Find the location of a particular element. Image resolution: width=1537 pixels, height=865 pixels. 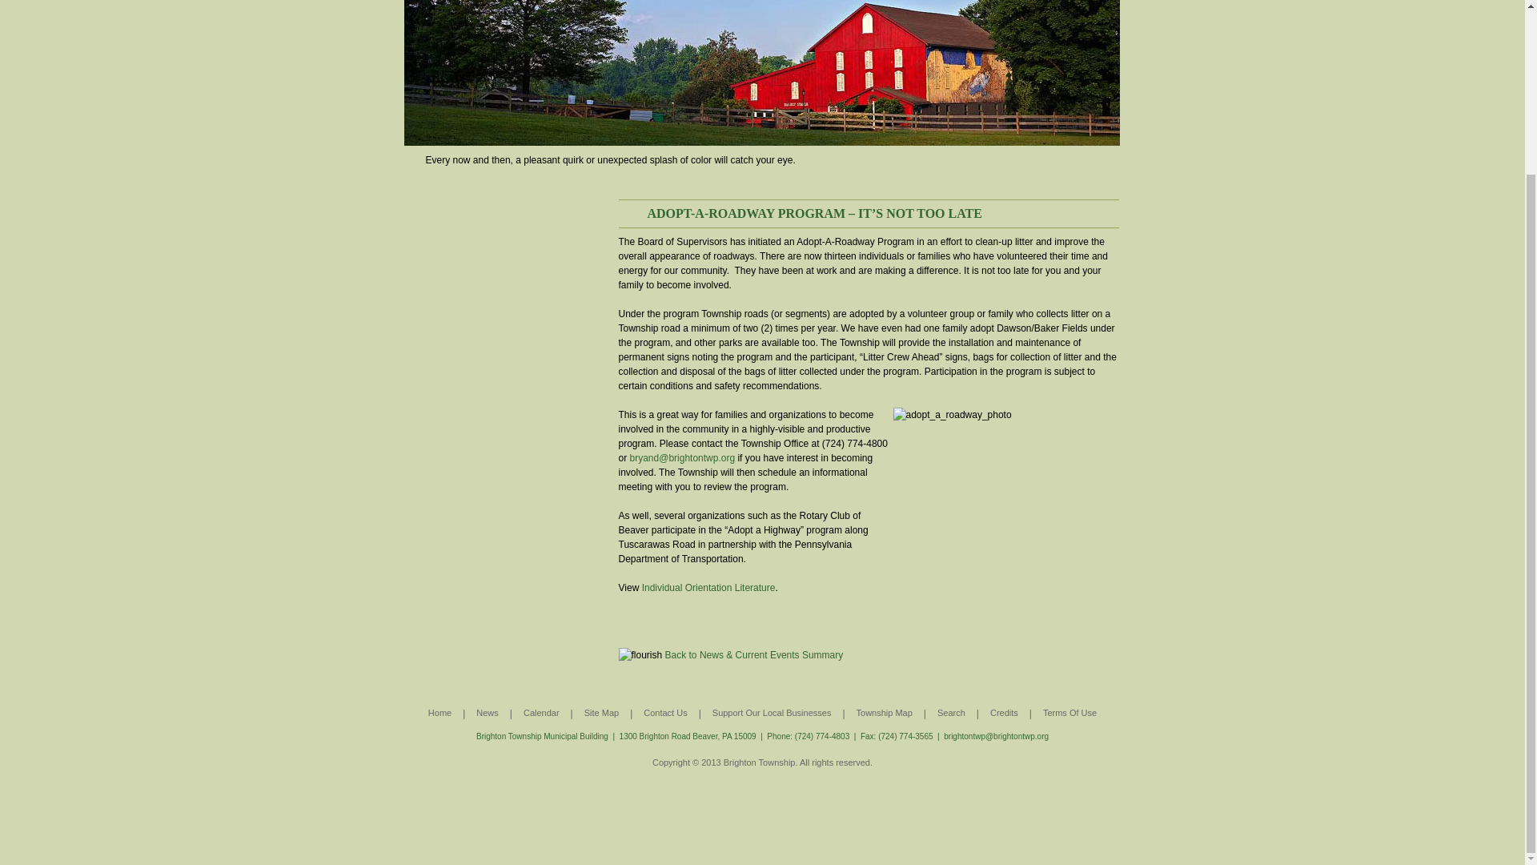

Calendar is located at coordinates (541, 707).